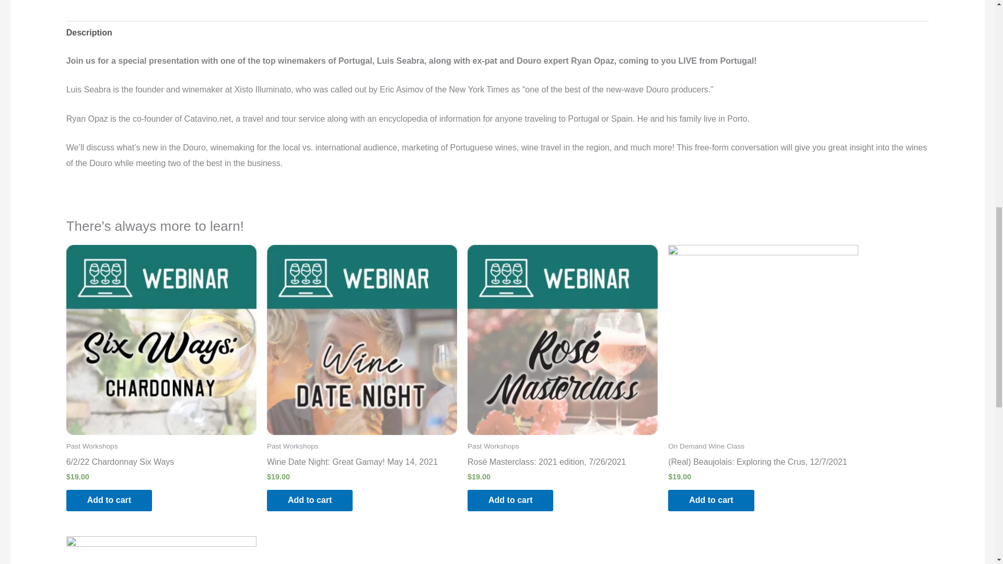  Describe the element at coordinates (361, 464) in the screenshot. I see `Wine Date Night: Great Gamay! May 14, 2021` at that location.